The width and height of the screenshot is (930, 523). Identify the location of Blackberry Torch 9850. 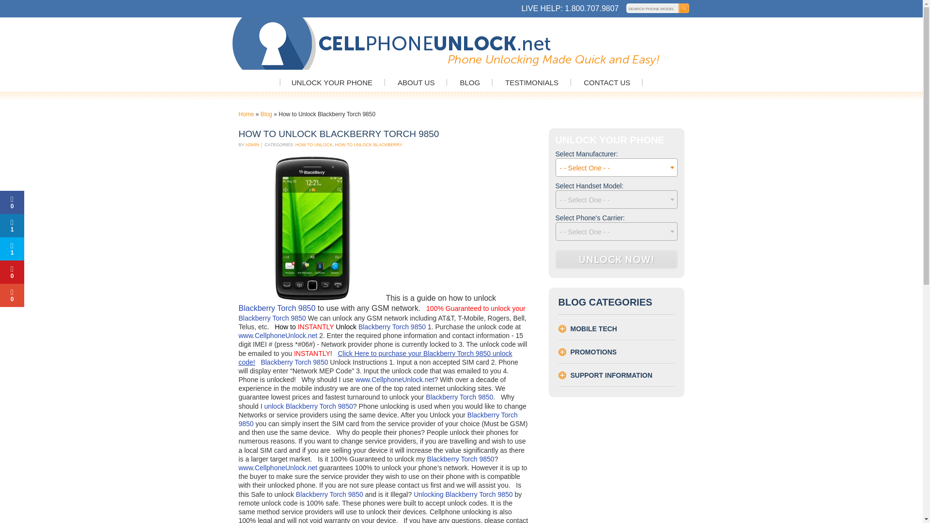
(276, 308).